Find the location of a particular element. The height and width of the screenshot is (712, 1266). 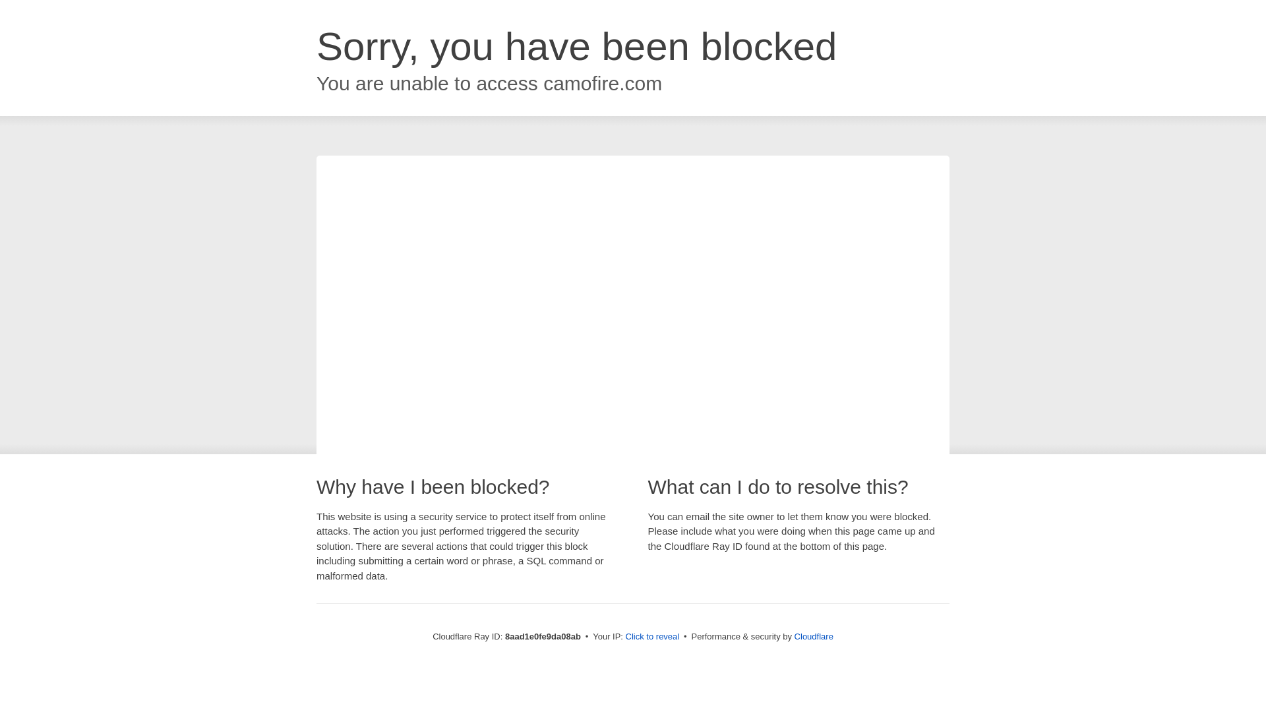

Cloudflare is located at coordinates (814, 636).